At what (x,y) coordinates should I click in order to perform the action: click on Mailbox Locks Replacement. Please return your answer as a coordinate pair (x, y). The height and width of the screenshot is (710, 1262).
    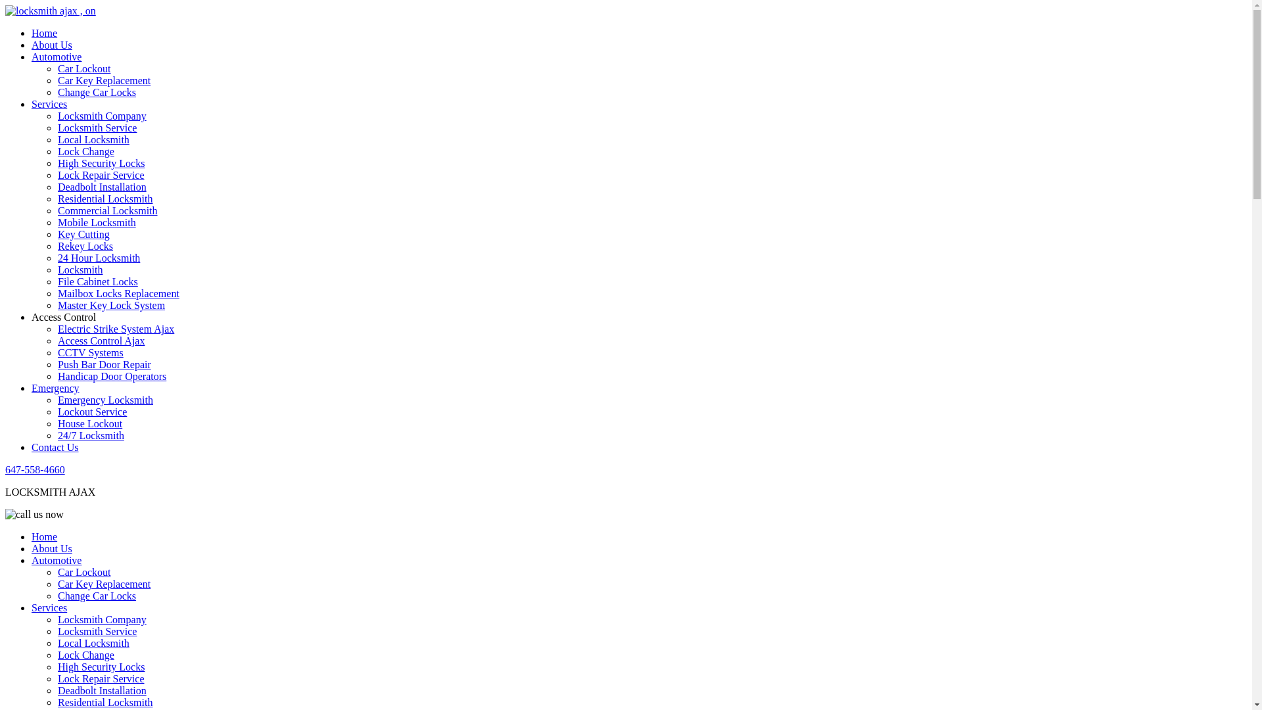
    Looking at the image, I should click on (118, 293).